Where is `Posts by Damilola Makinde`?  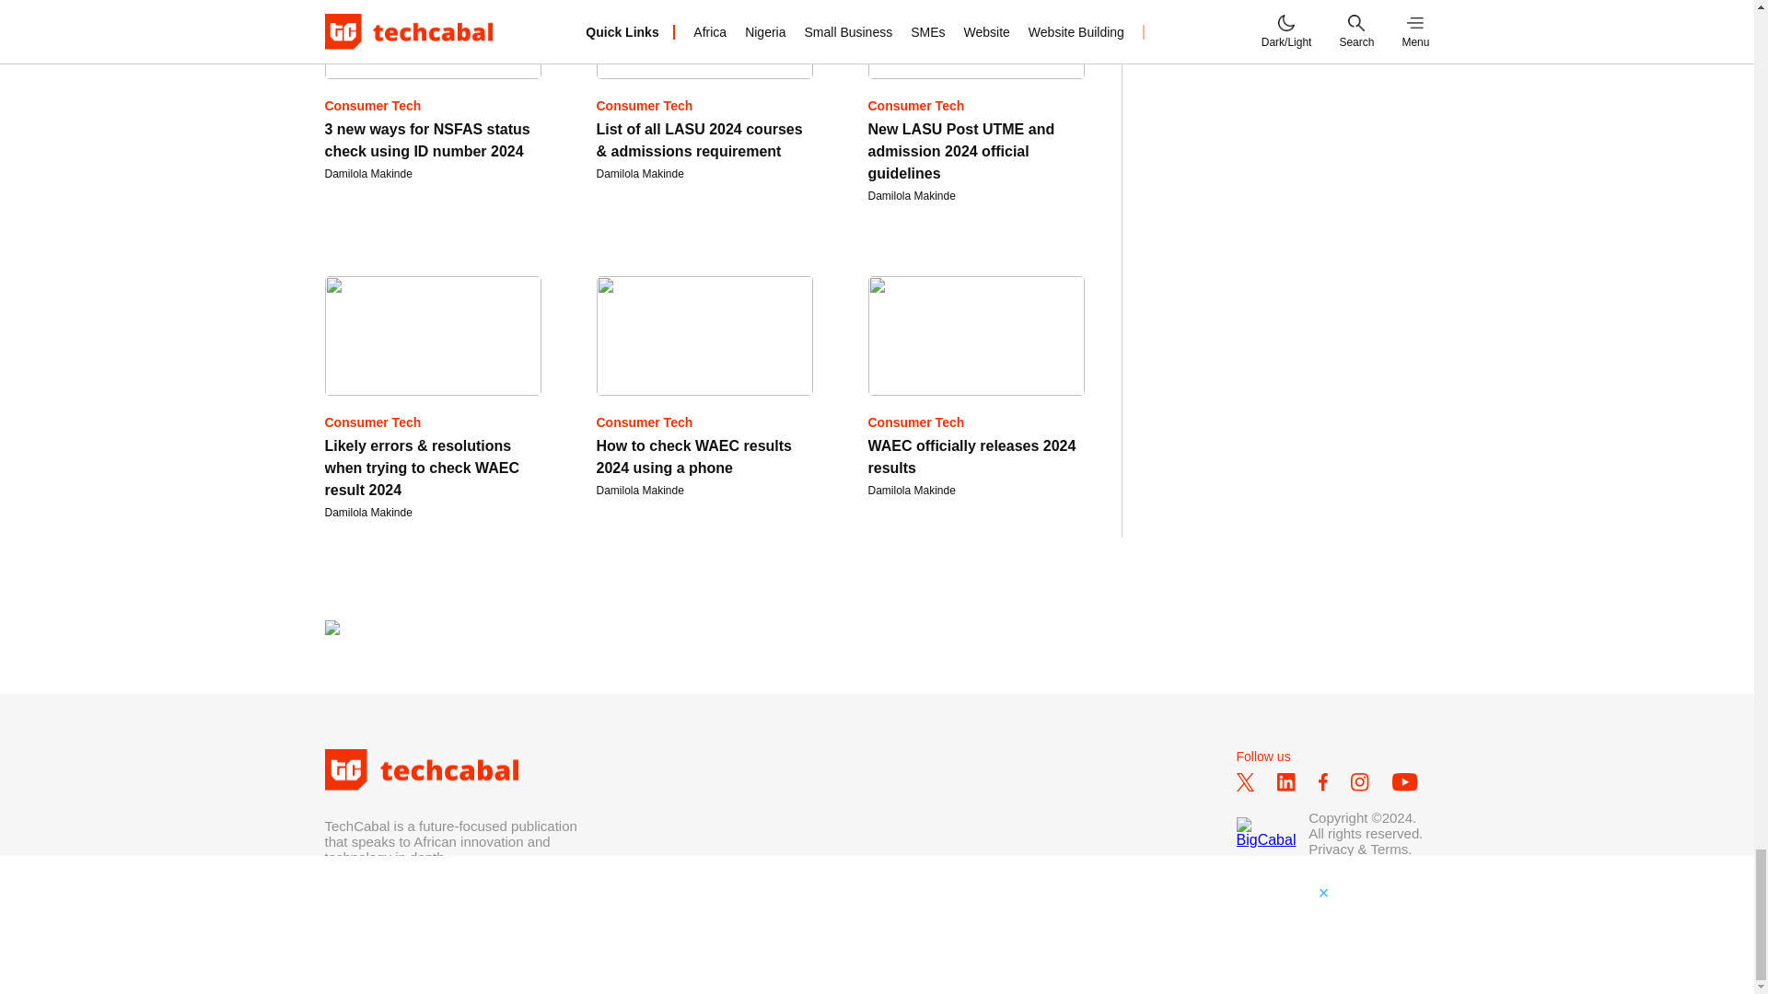
Posts by Damilola Makinde is located at coordinates (367, 173).